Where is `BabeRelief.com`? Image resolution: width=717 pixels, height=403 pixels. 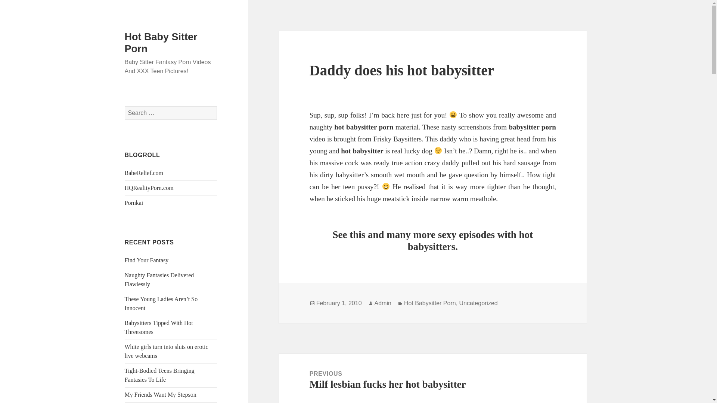
BabeRelief.com is located at coordinates (144, 172).